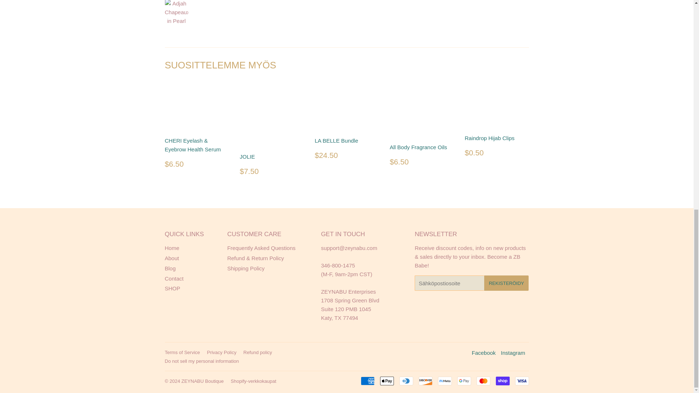  I want to click on Apple Pay, so click(387, 381).